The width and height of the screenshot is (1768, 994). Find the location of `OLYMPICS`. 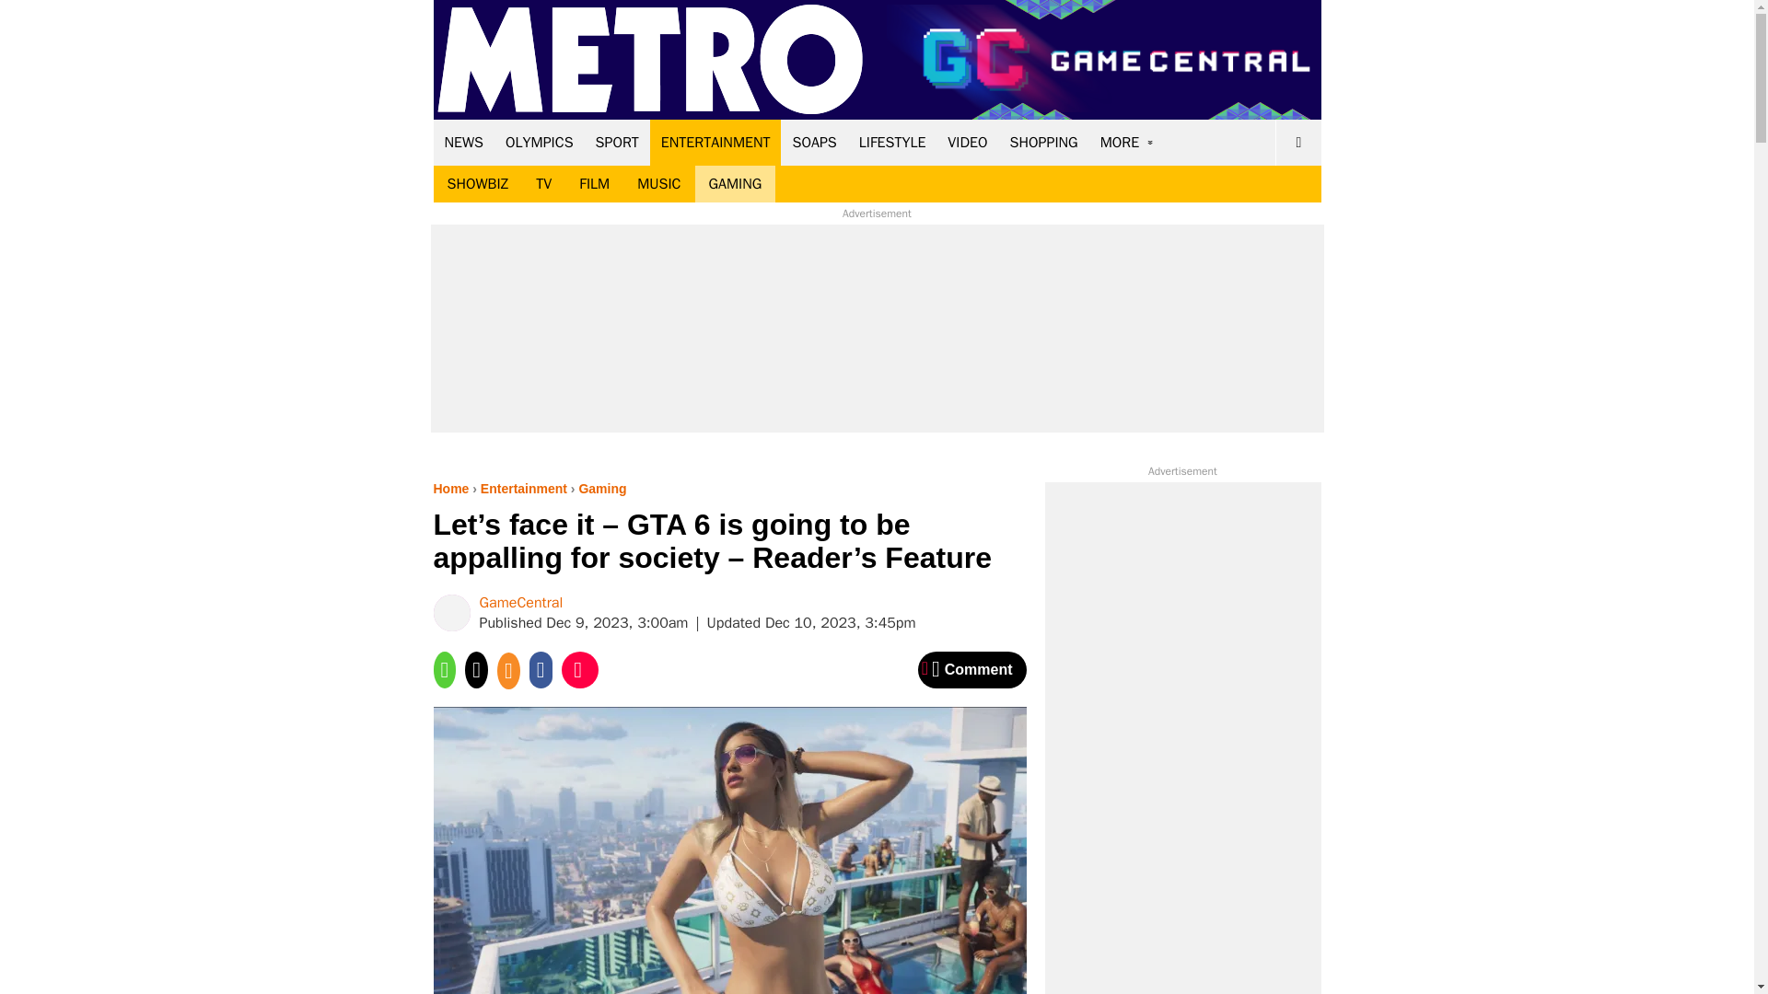

OLYMPICS is located at coordinates (540, 142).